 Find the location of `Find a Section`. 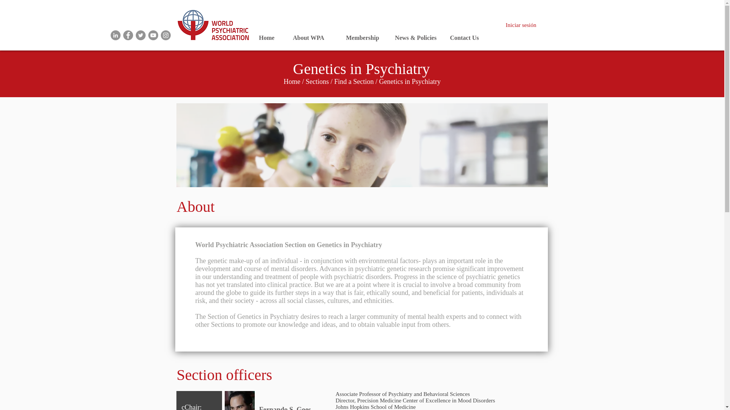

Find a Section is located at coordinates (354, 81).